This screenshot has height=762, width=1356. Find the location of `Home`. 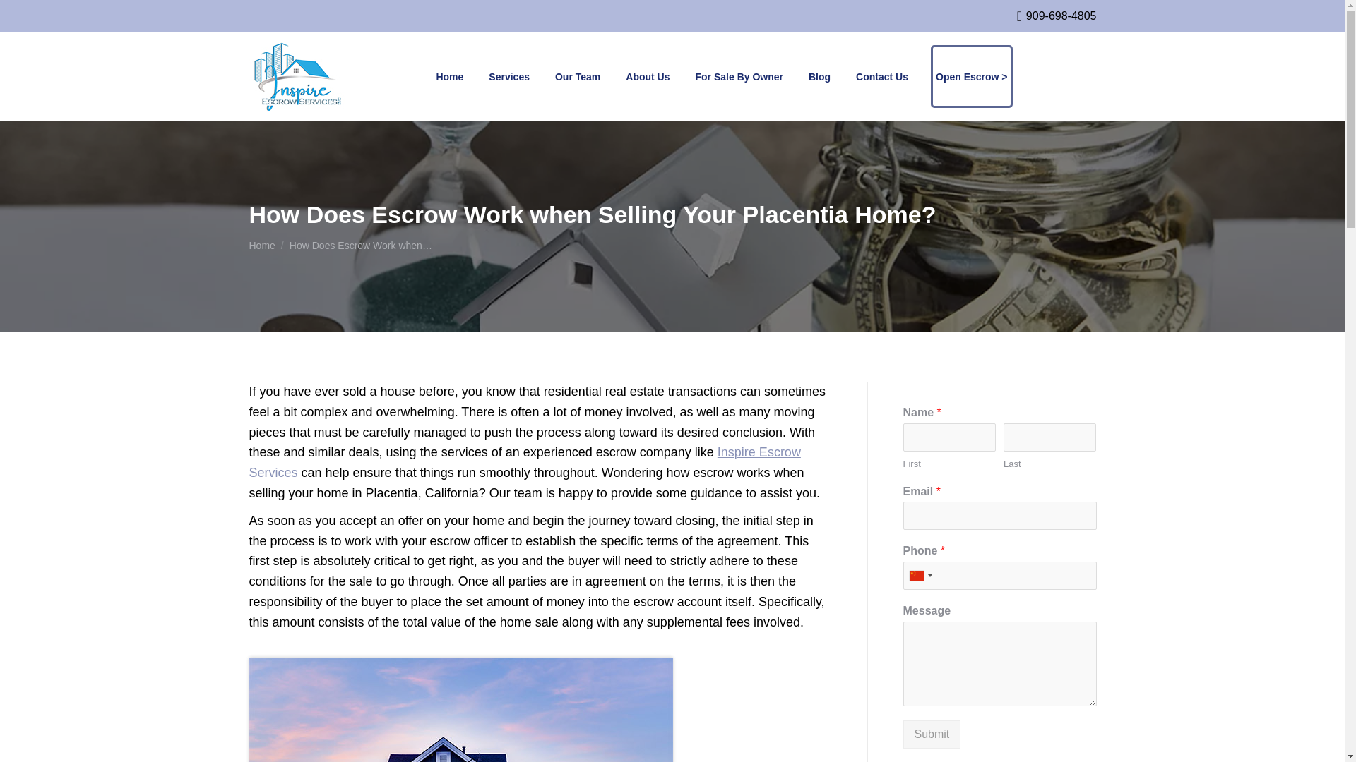

Home is located at coordinates (449, 76).